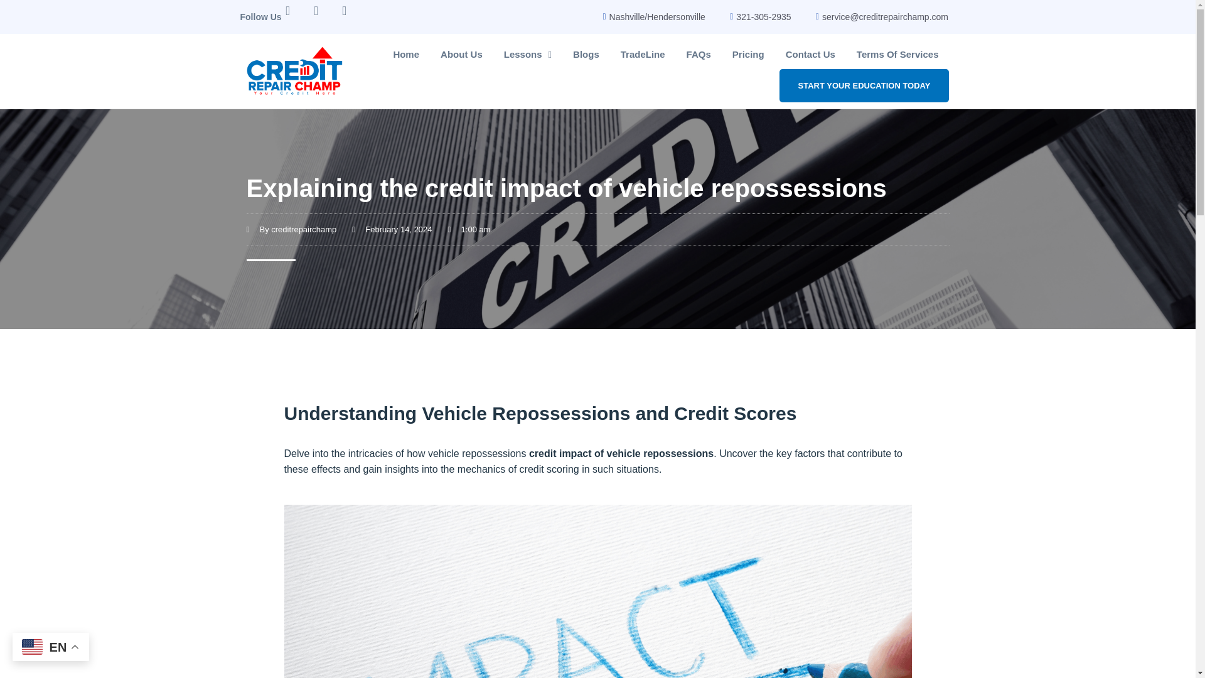  What do you see at coordinates (527, 54) in the screenshot?
I see `Lessons` at bounding box center [527, 54].